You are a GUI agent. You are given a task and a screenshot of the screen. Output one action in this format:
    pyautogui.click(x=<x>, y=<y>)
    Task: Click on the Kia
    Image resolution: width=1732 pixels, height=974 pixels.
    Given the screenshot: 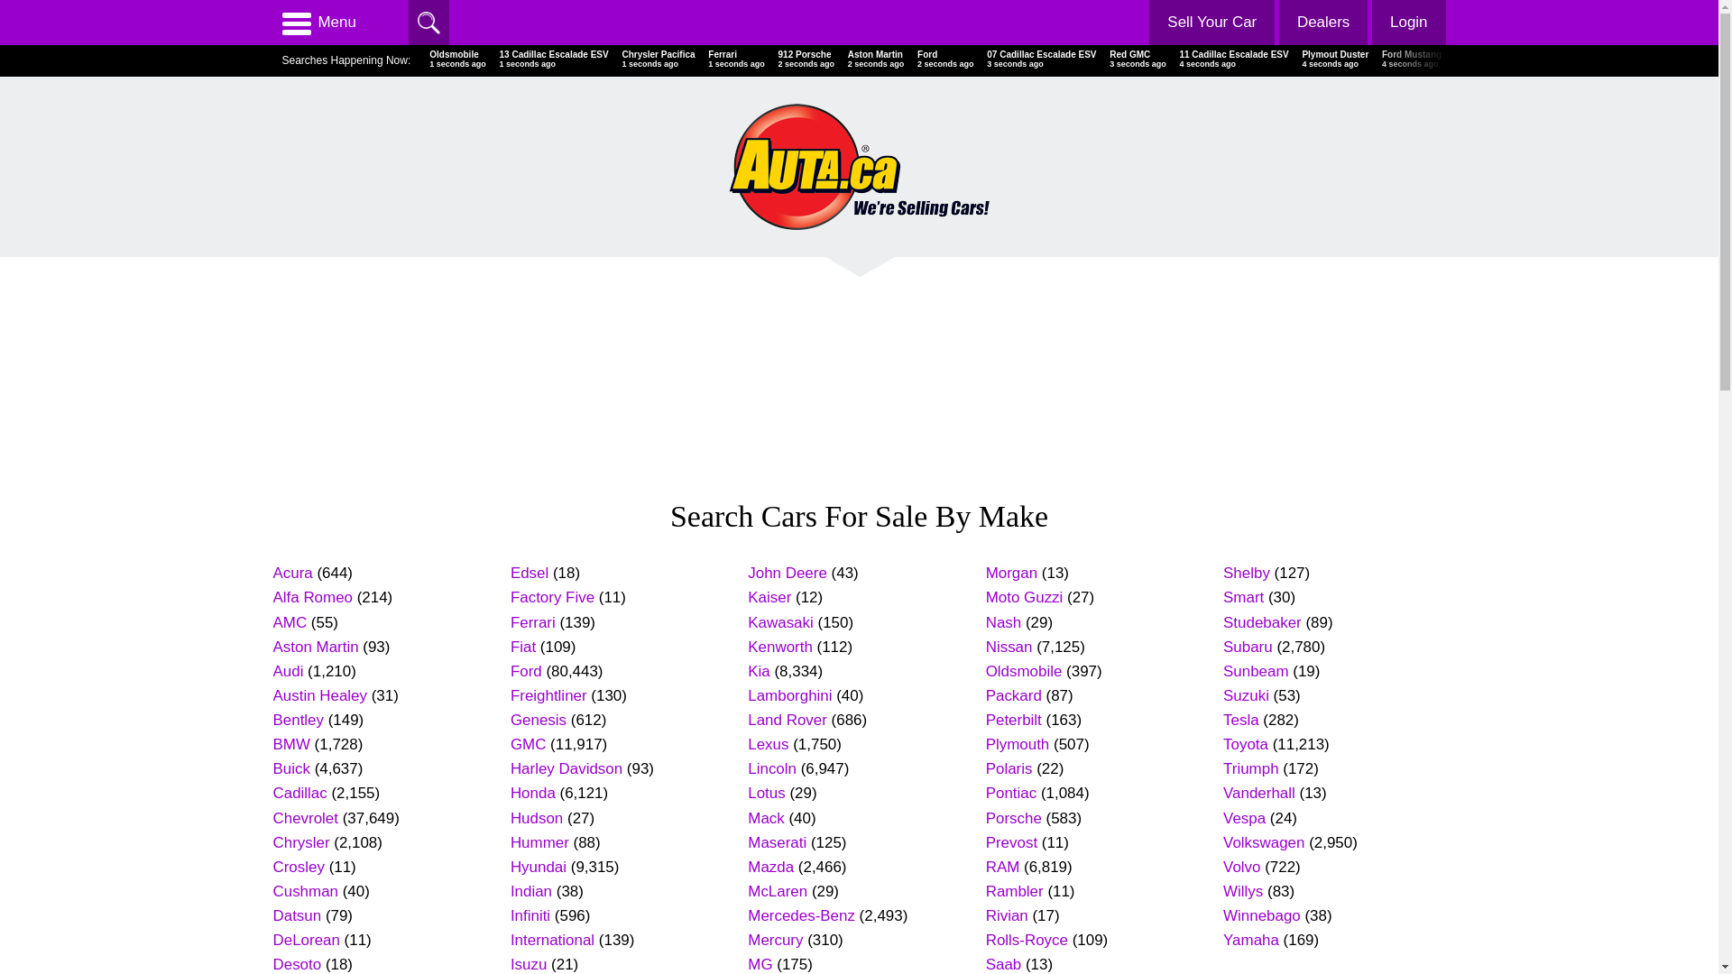 What is the action you would take?
    pyautogui.click(x=759, y=671)
    